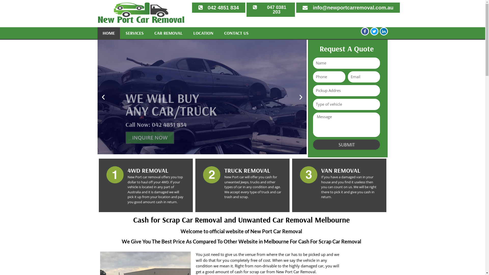 This screenshot has height=275, width=489. Describe the element at coordinates (236, 33) in the screenshot. I see `CONTACT US` at that location.